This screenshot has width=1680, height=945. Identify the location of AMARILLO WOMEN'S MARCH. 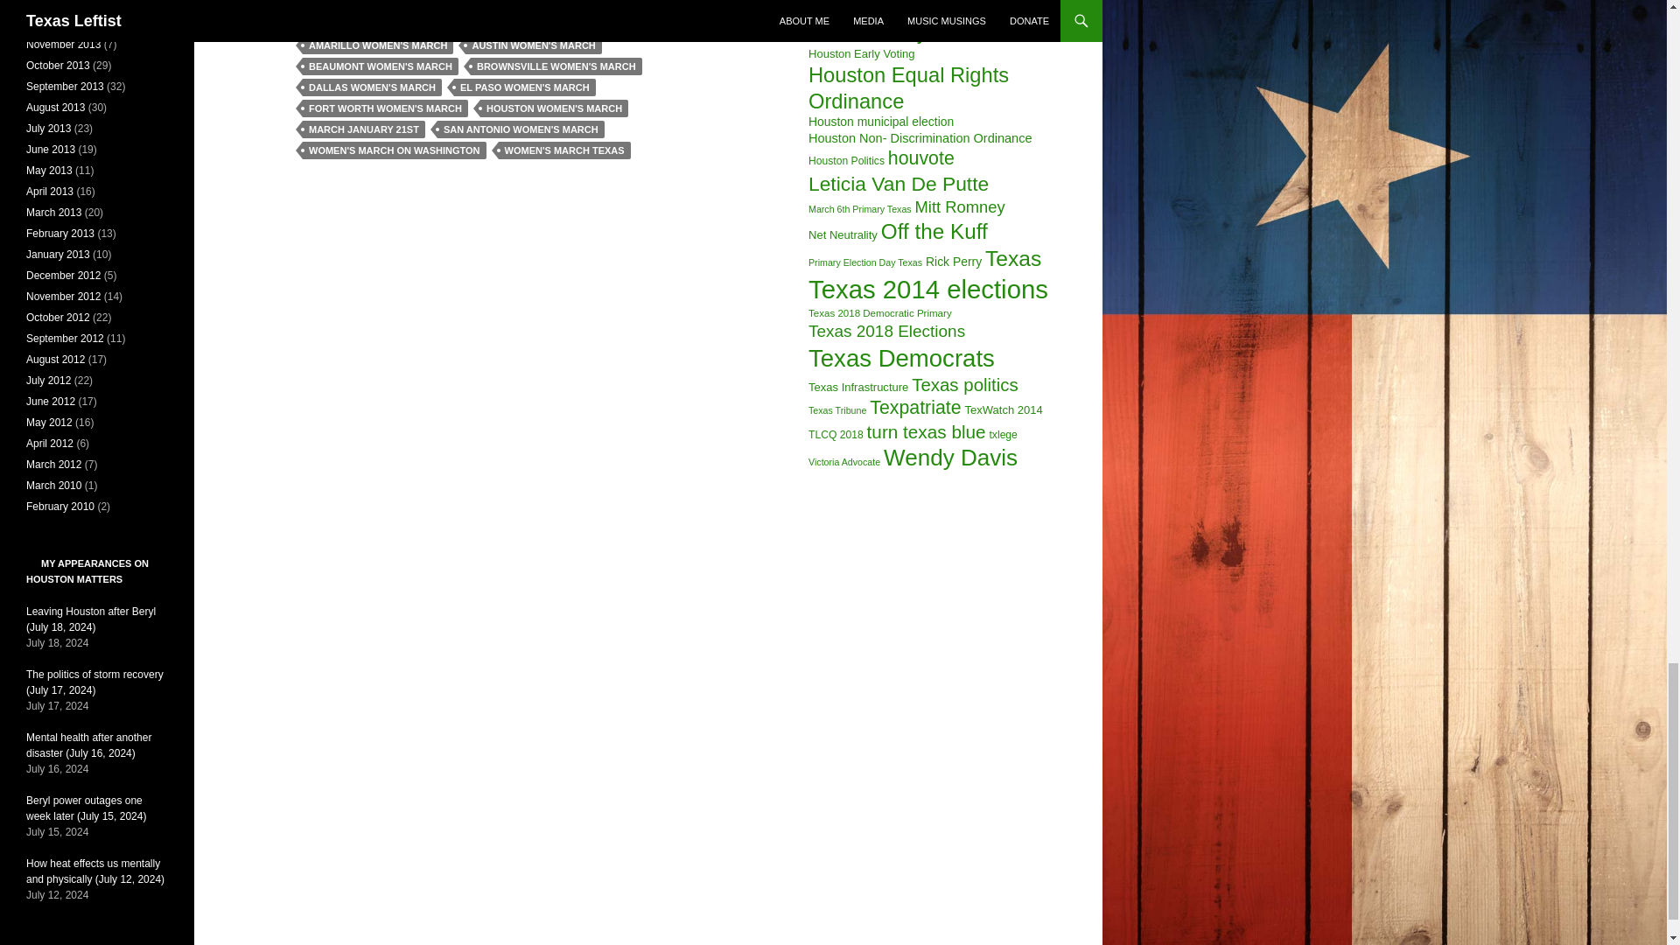
(378, 45).